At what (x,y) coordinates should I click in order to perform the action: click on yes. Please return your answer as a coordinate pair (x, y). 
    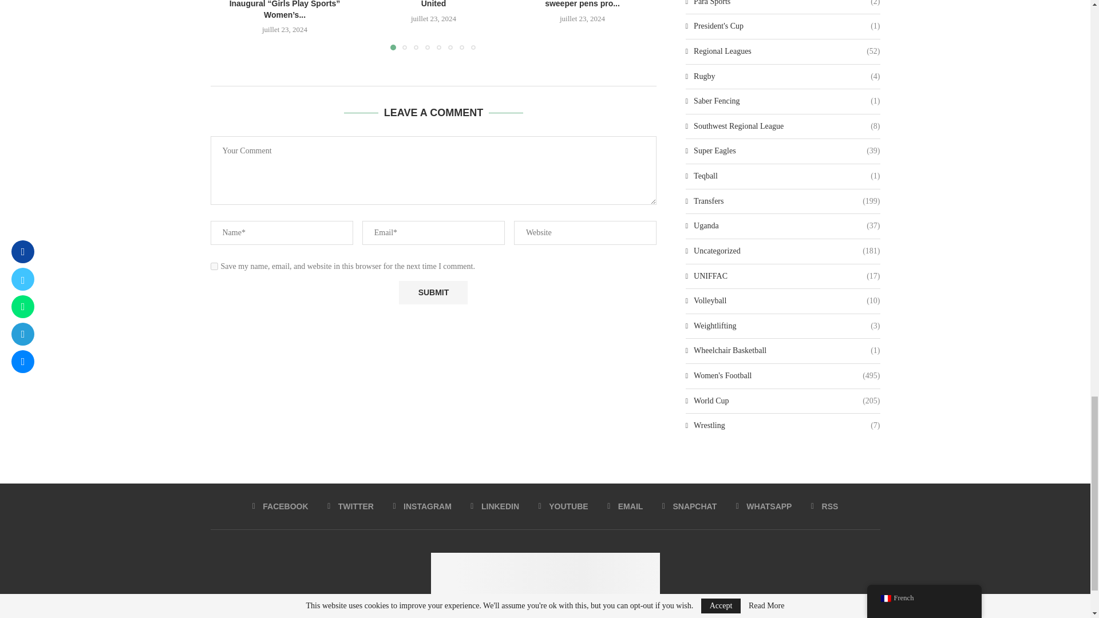
    Looking at the image, I should click on (214, 266).